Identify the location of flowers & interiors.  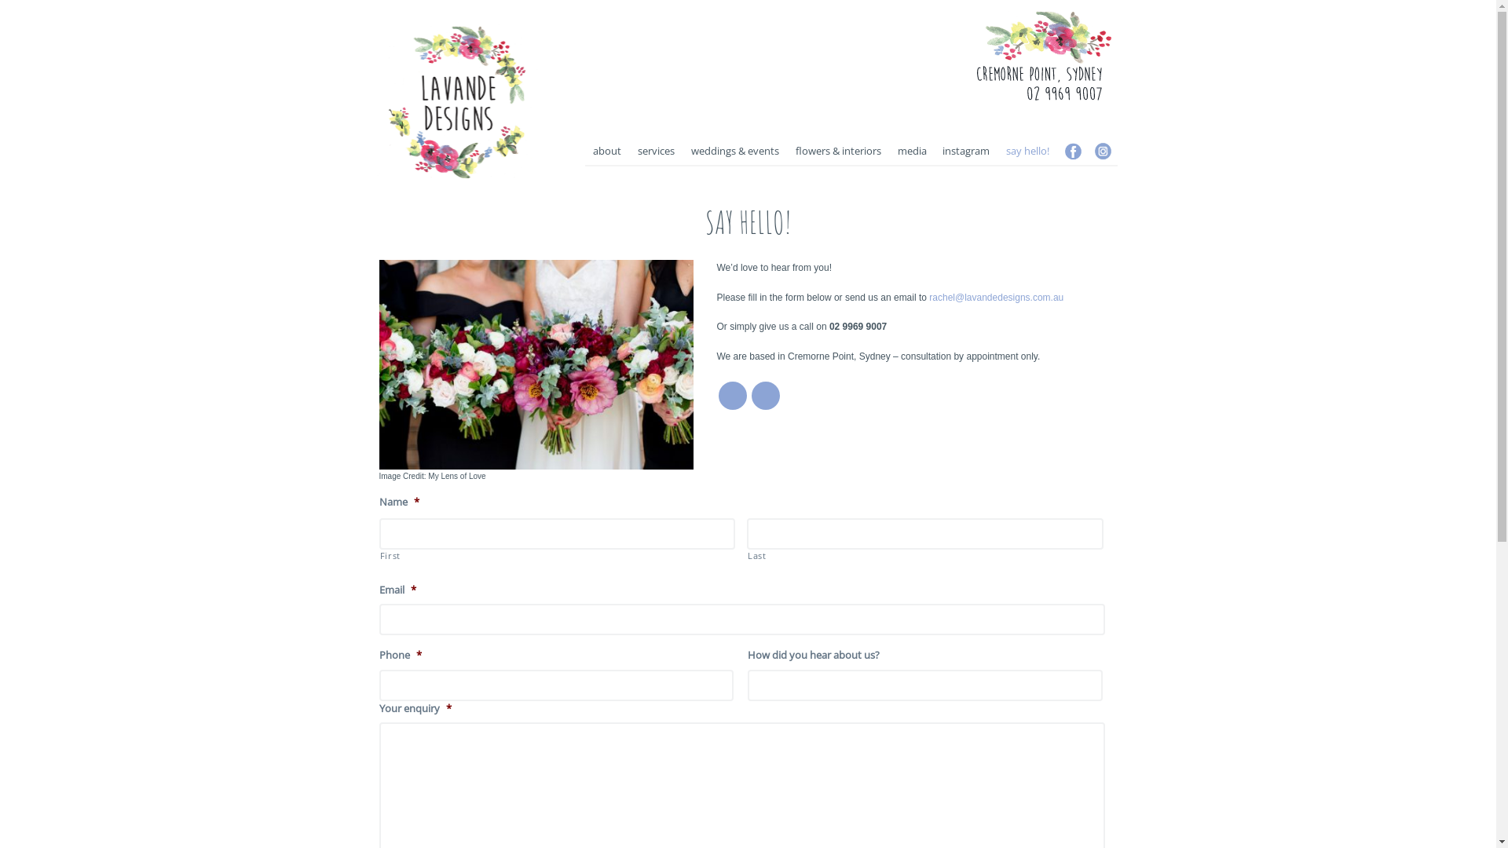
(838, 130).